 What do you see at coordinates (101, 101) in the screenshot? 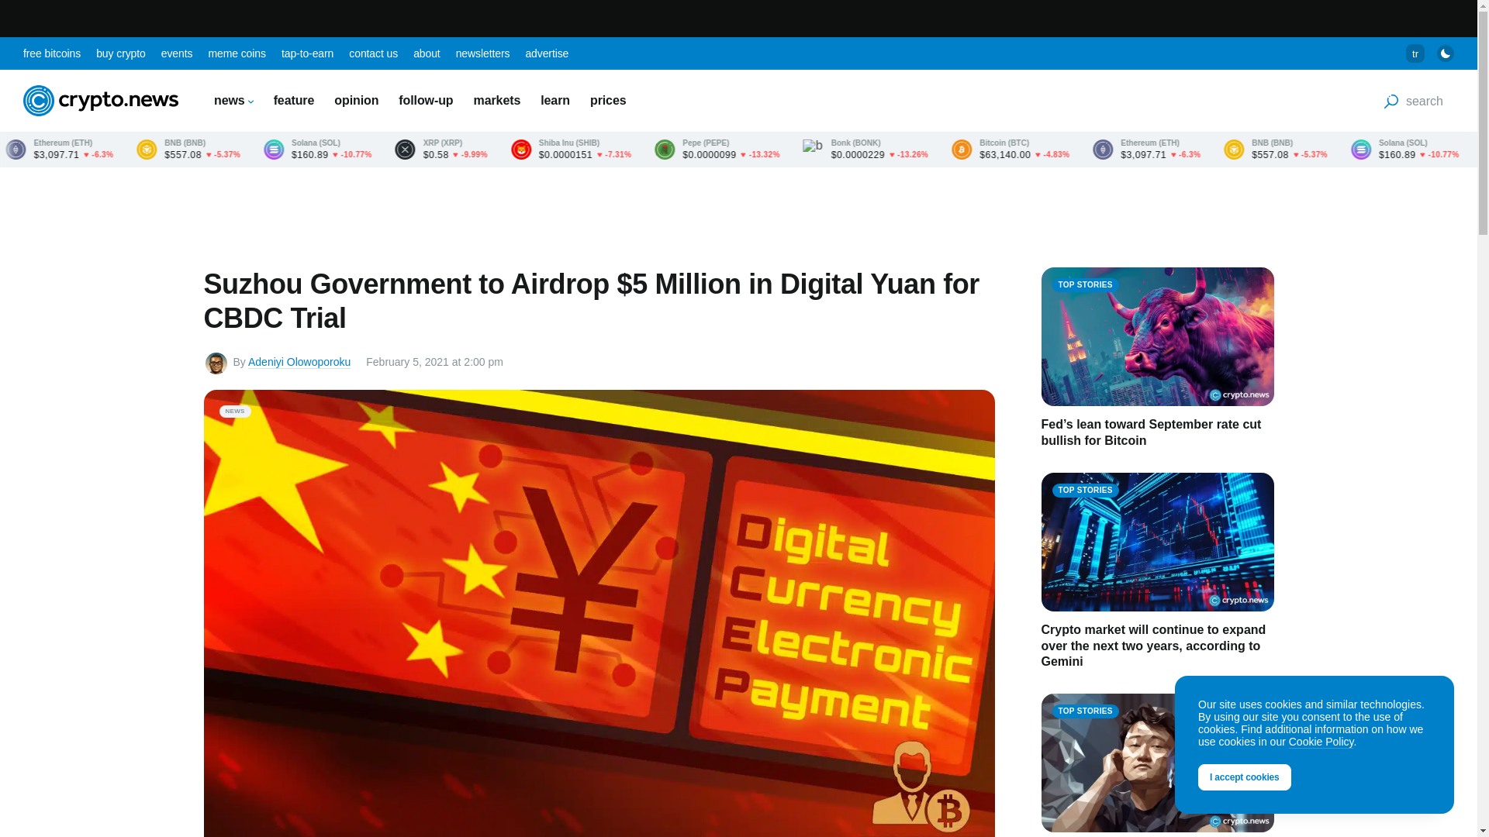
I see `crypto.news` at bounding box center [101, 101].